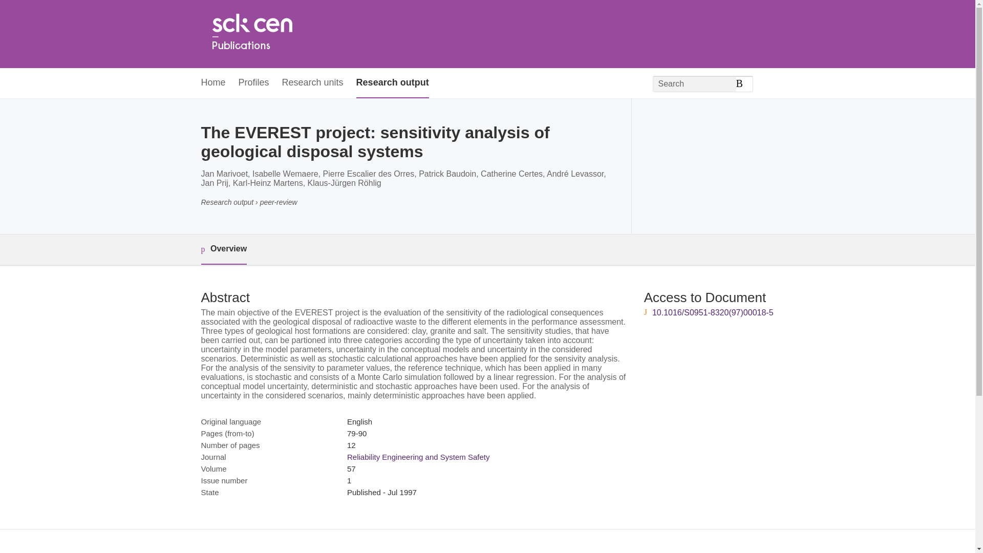  What do you see at coordinates (418, 457) in the screenshot?
I see `Reliability Engineering and System Safety` at bounding box center [418, 457].